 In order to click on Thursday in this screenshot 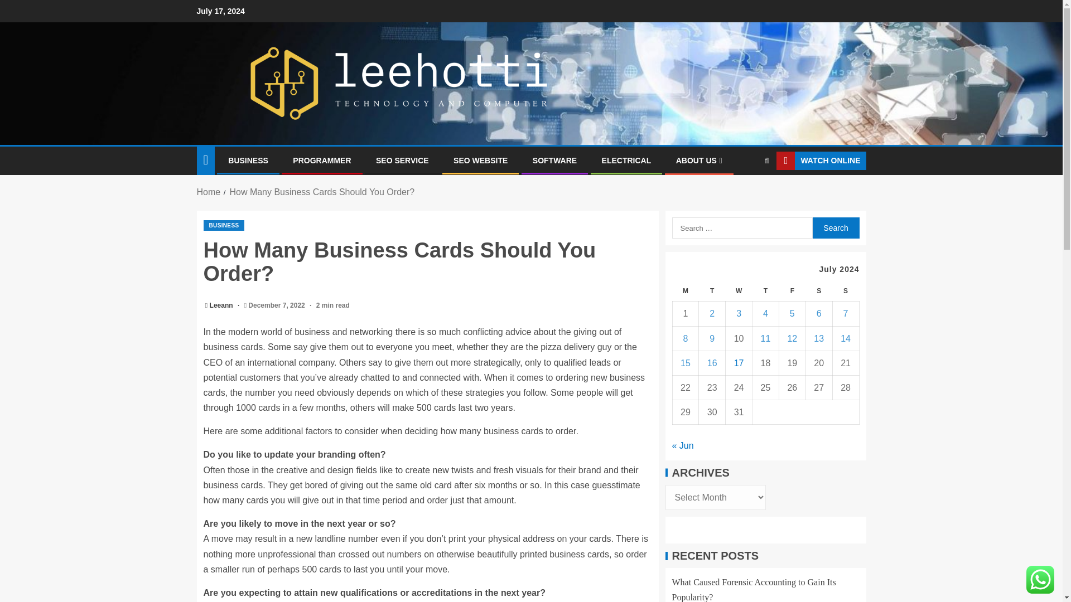, I will do `click(766, 291)`.